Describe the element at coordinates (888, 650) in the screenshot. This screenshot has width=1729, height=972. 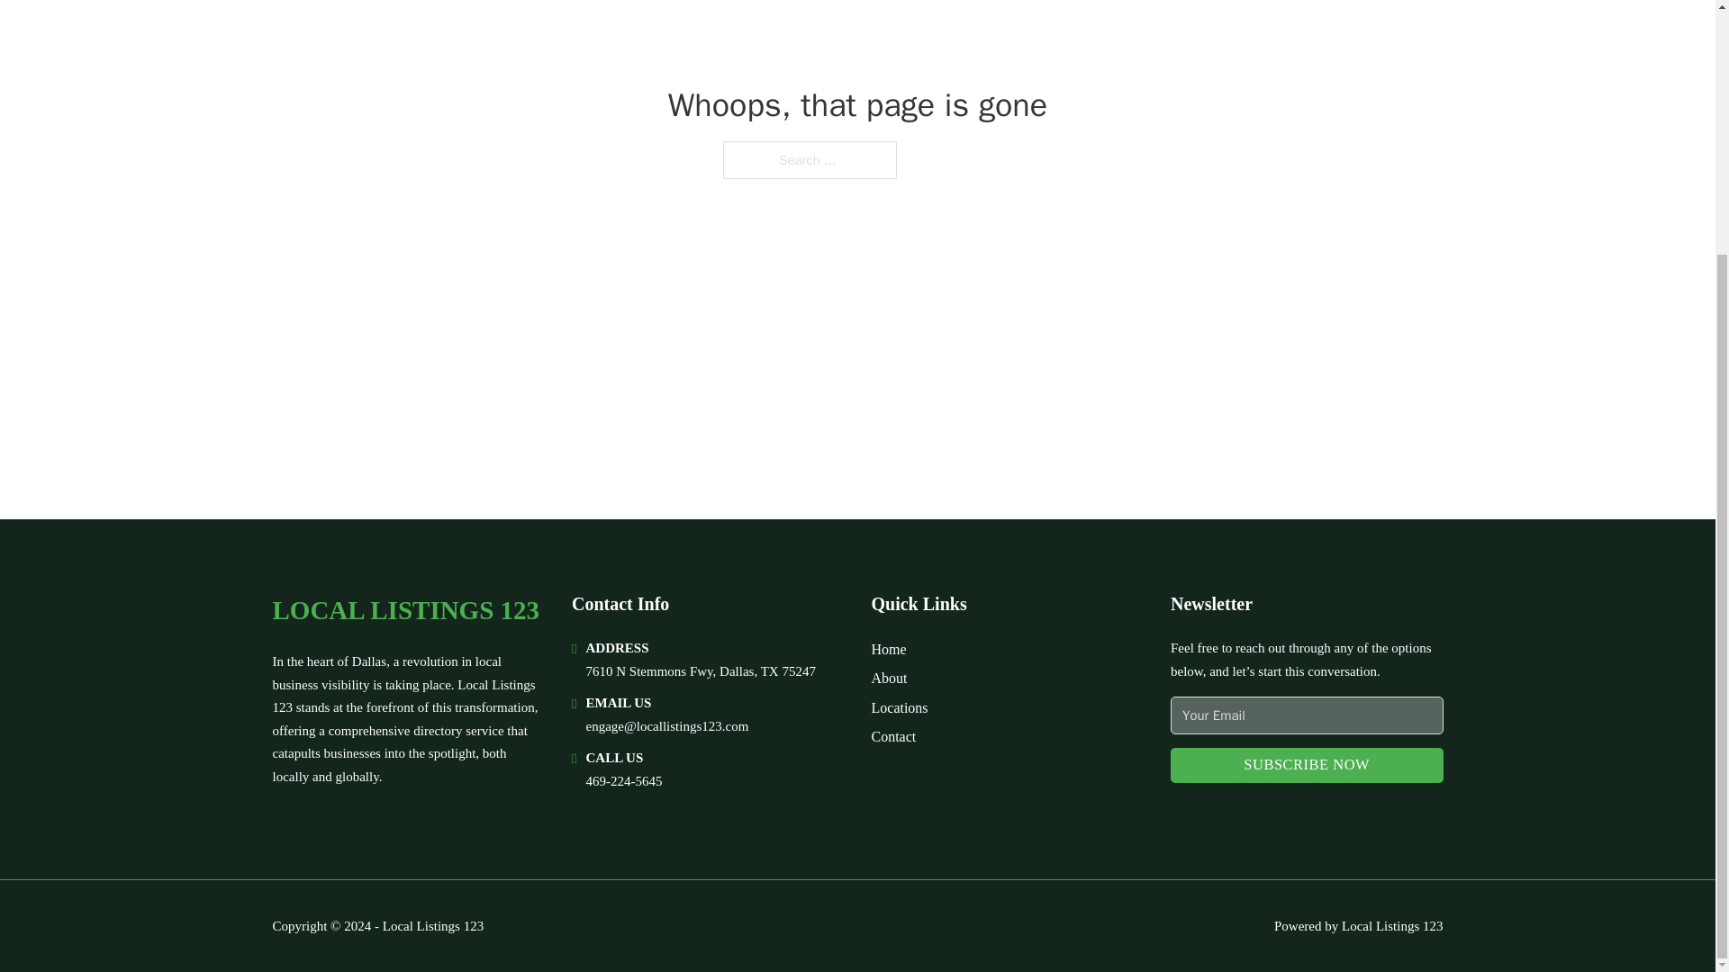
I see `Home` at that location.